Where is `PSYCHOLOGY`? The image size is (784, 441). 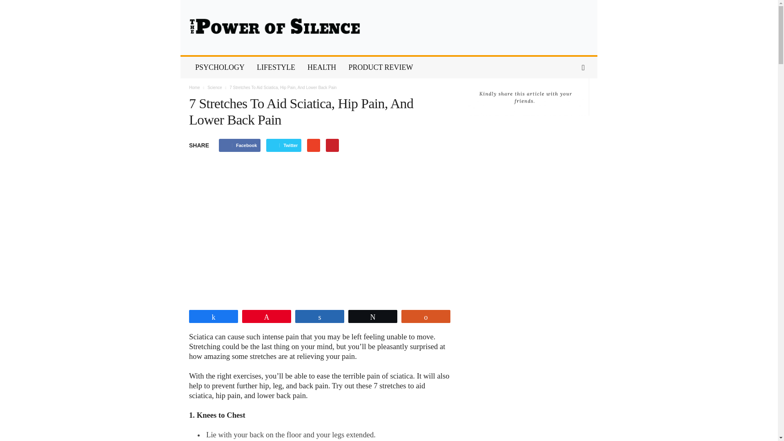
PSYCHOLOGY is located at coordinates (220, 68).